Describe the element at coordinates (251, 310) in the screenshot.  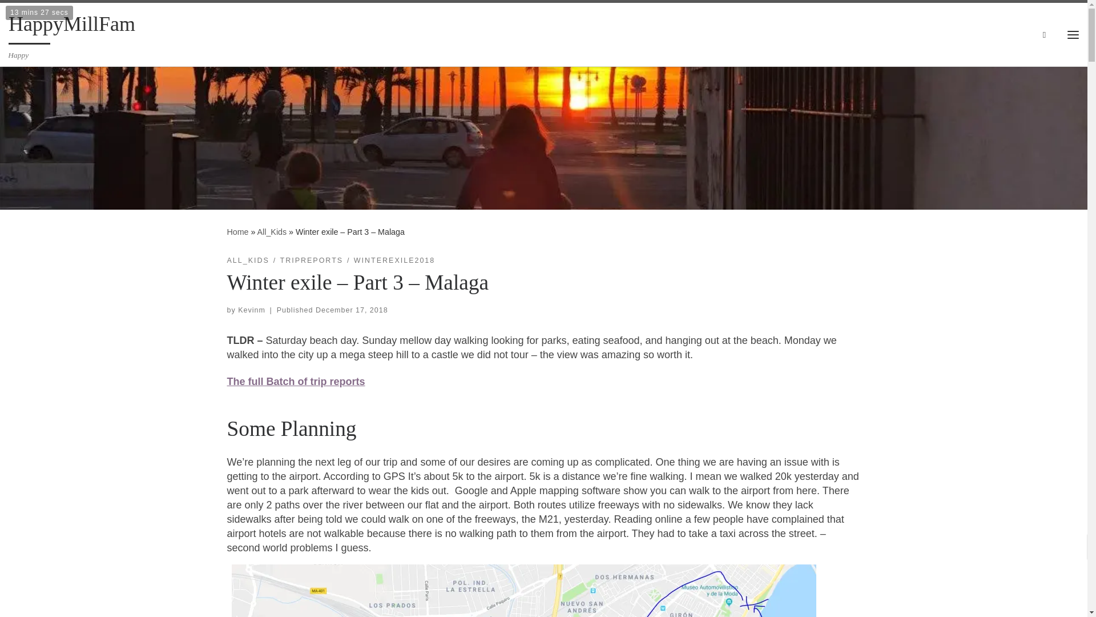
I see `Kevinm` at that location.